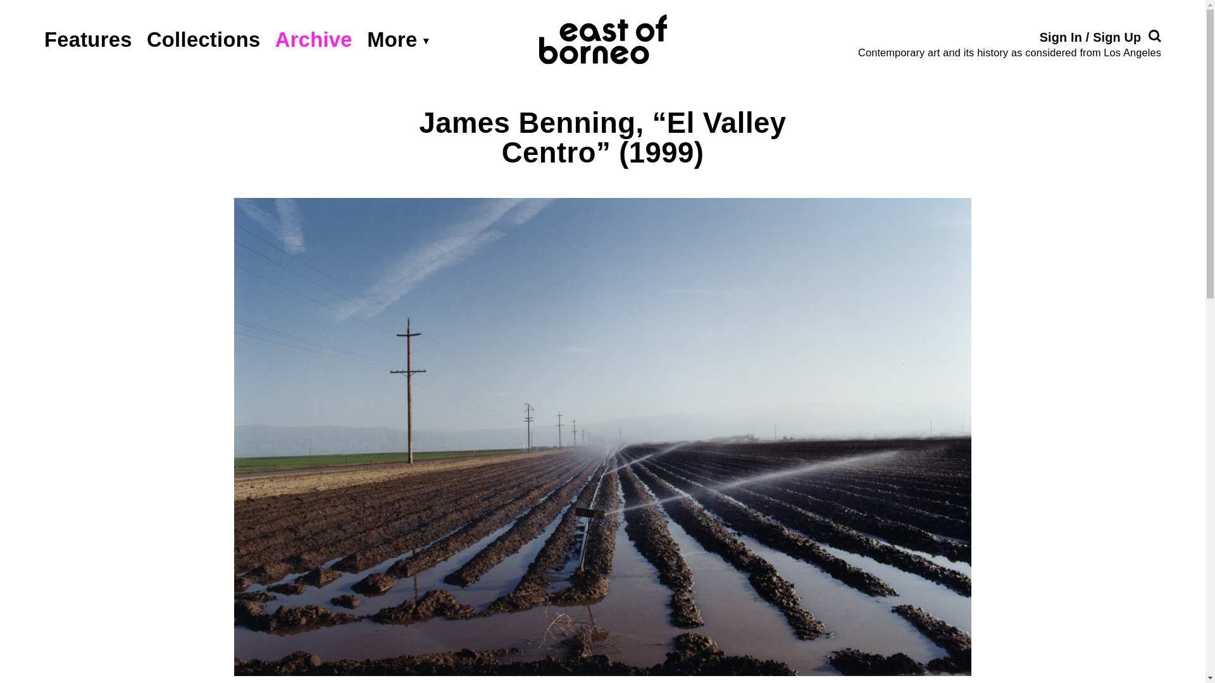  Describe the element at coordinates (88, 39) in the screenshot. I see `Features` at that location.